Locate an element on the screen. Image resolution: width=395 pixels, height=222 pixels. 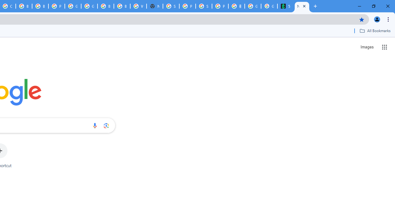
New Tab is located at coordinates (302, 6).